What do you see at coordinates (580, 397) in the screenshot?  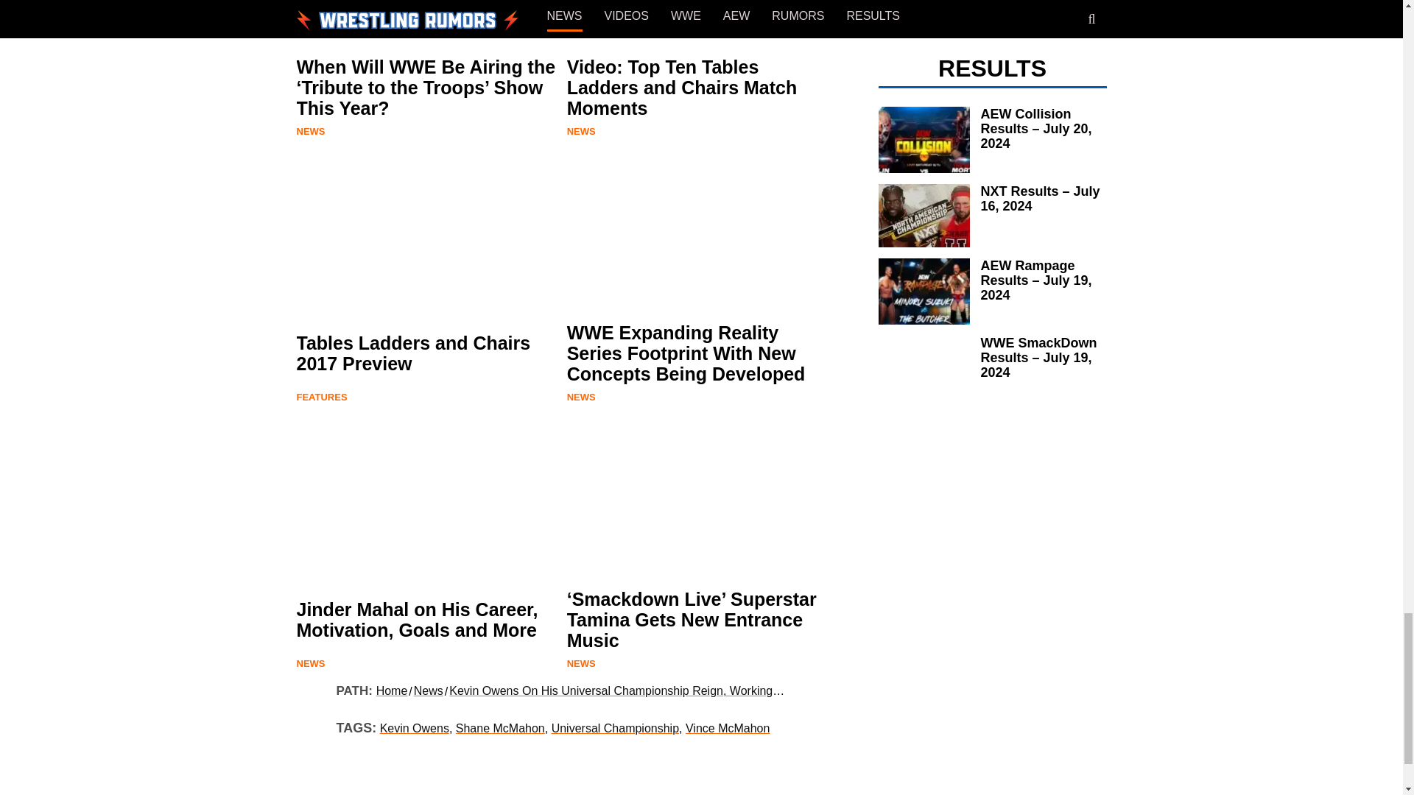 I see `News` at bounding box center [580, 397].